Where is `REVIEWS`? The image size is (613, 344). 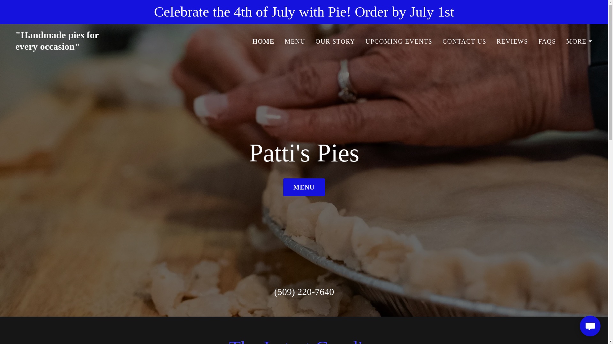
REVIEWS is located at coordinates (116, 47).